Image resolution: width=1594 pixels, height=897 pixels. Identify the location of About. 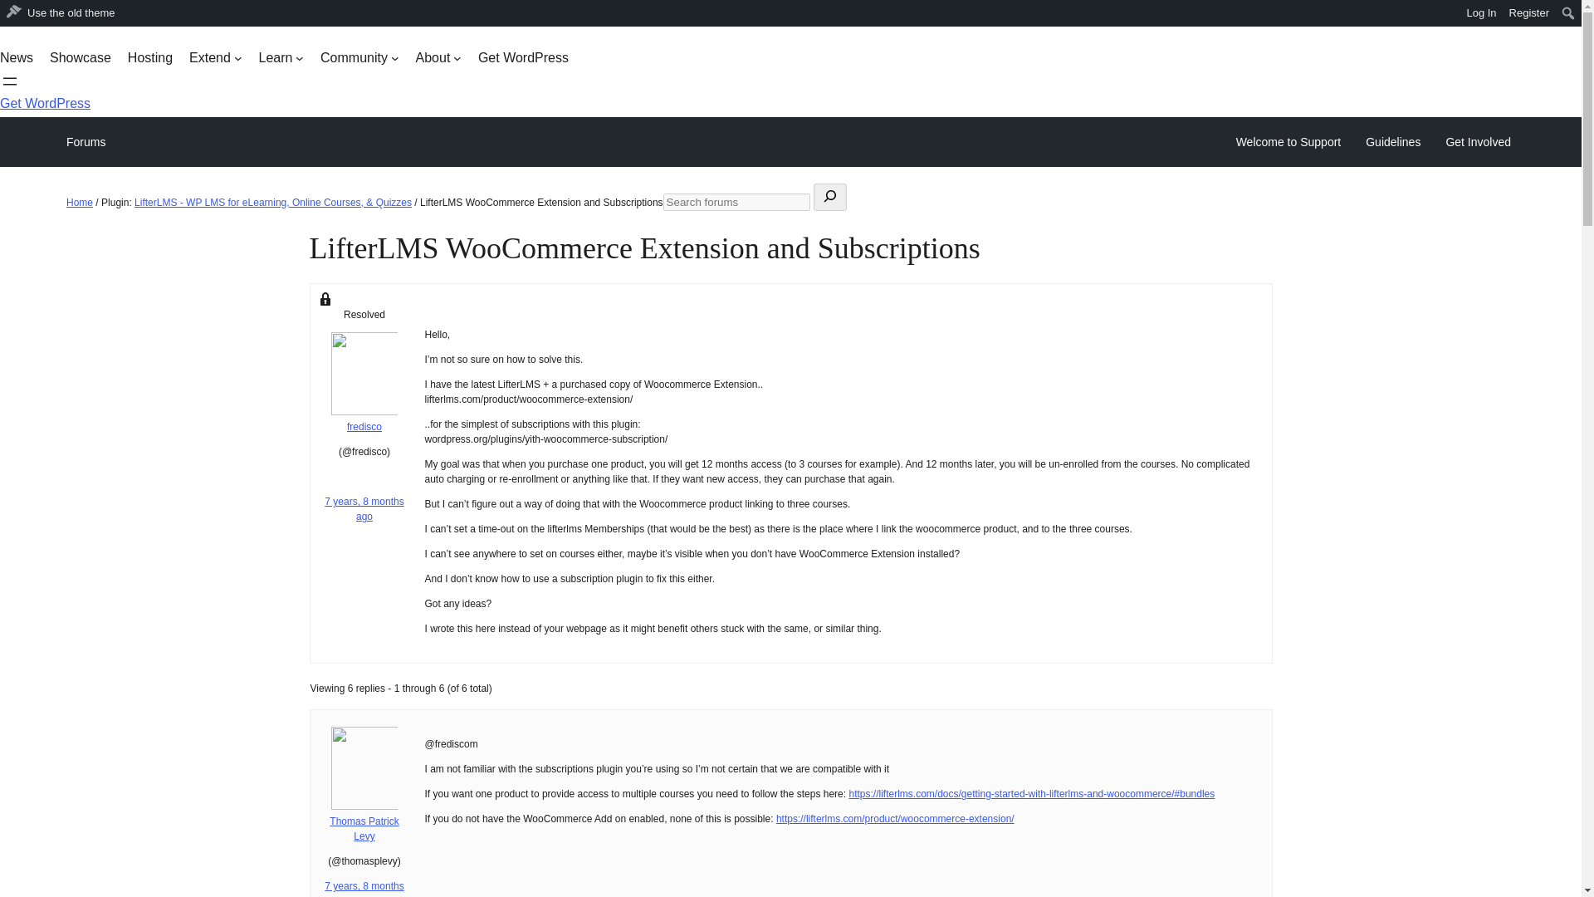
(438, 58).